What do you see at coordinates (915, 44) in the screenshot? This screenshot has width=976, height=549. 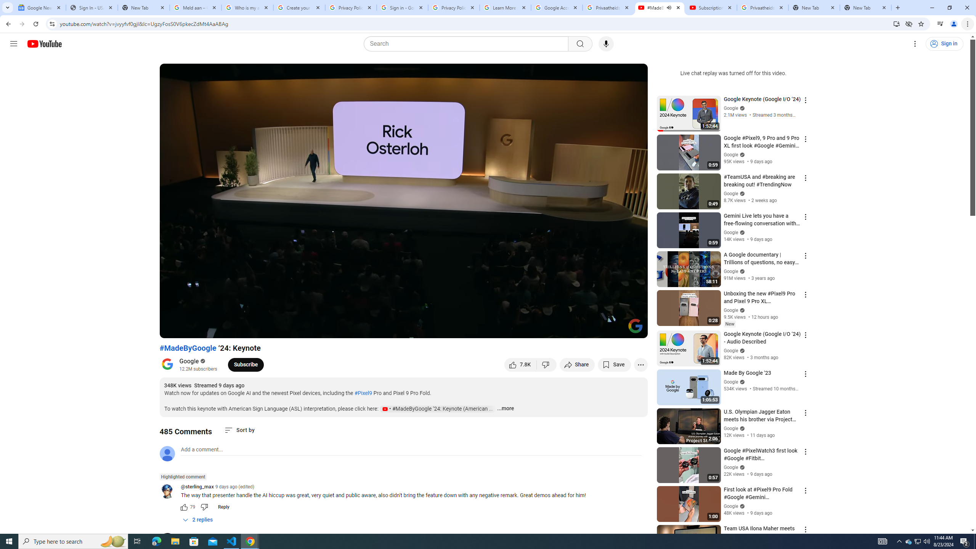 I see `Settings` at bounding box center [915, 44].